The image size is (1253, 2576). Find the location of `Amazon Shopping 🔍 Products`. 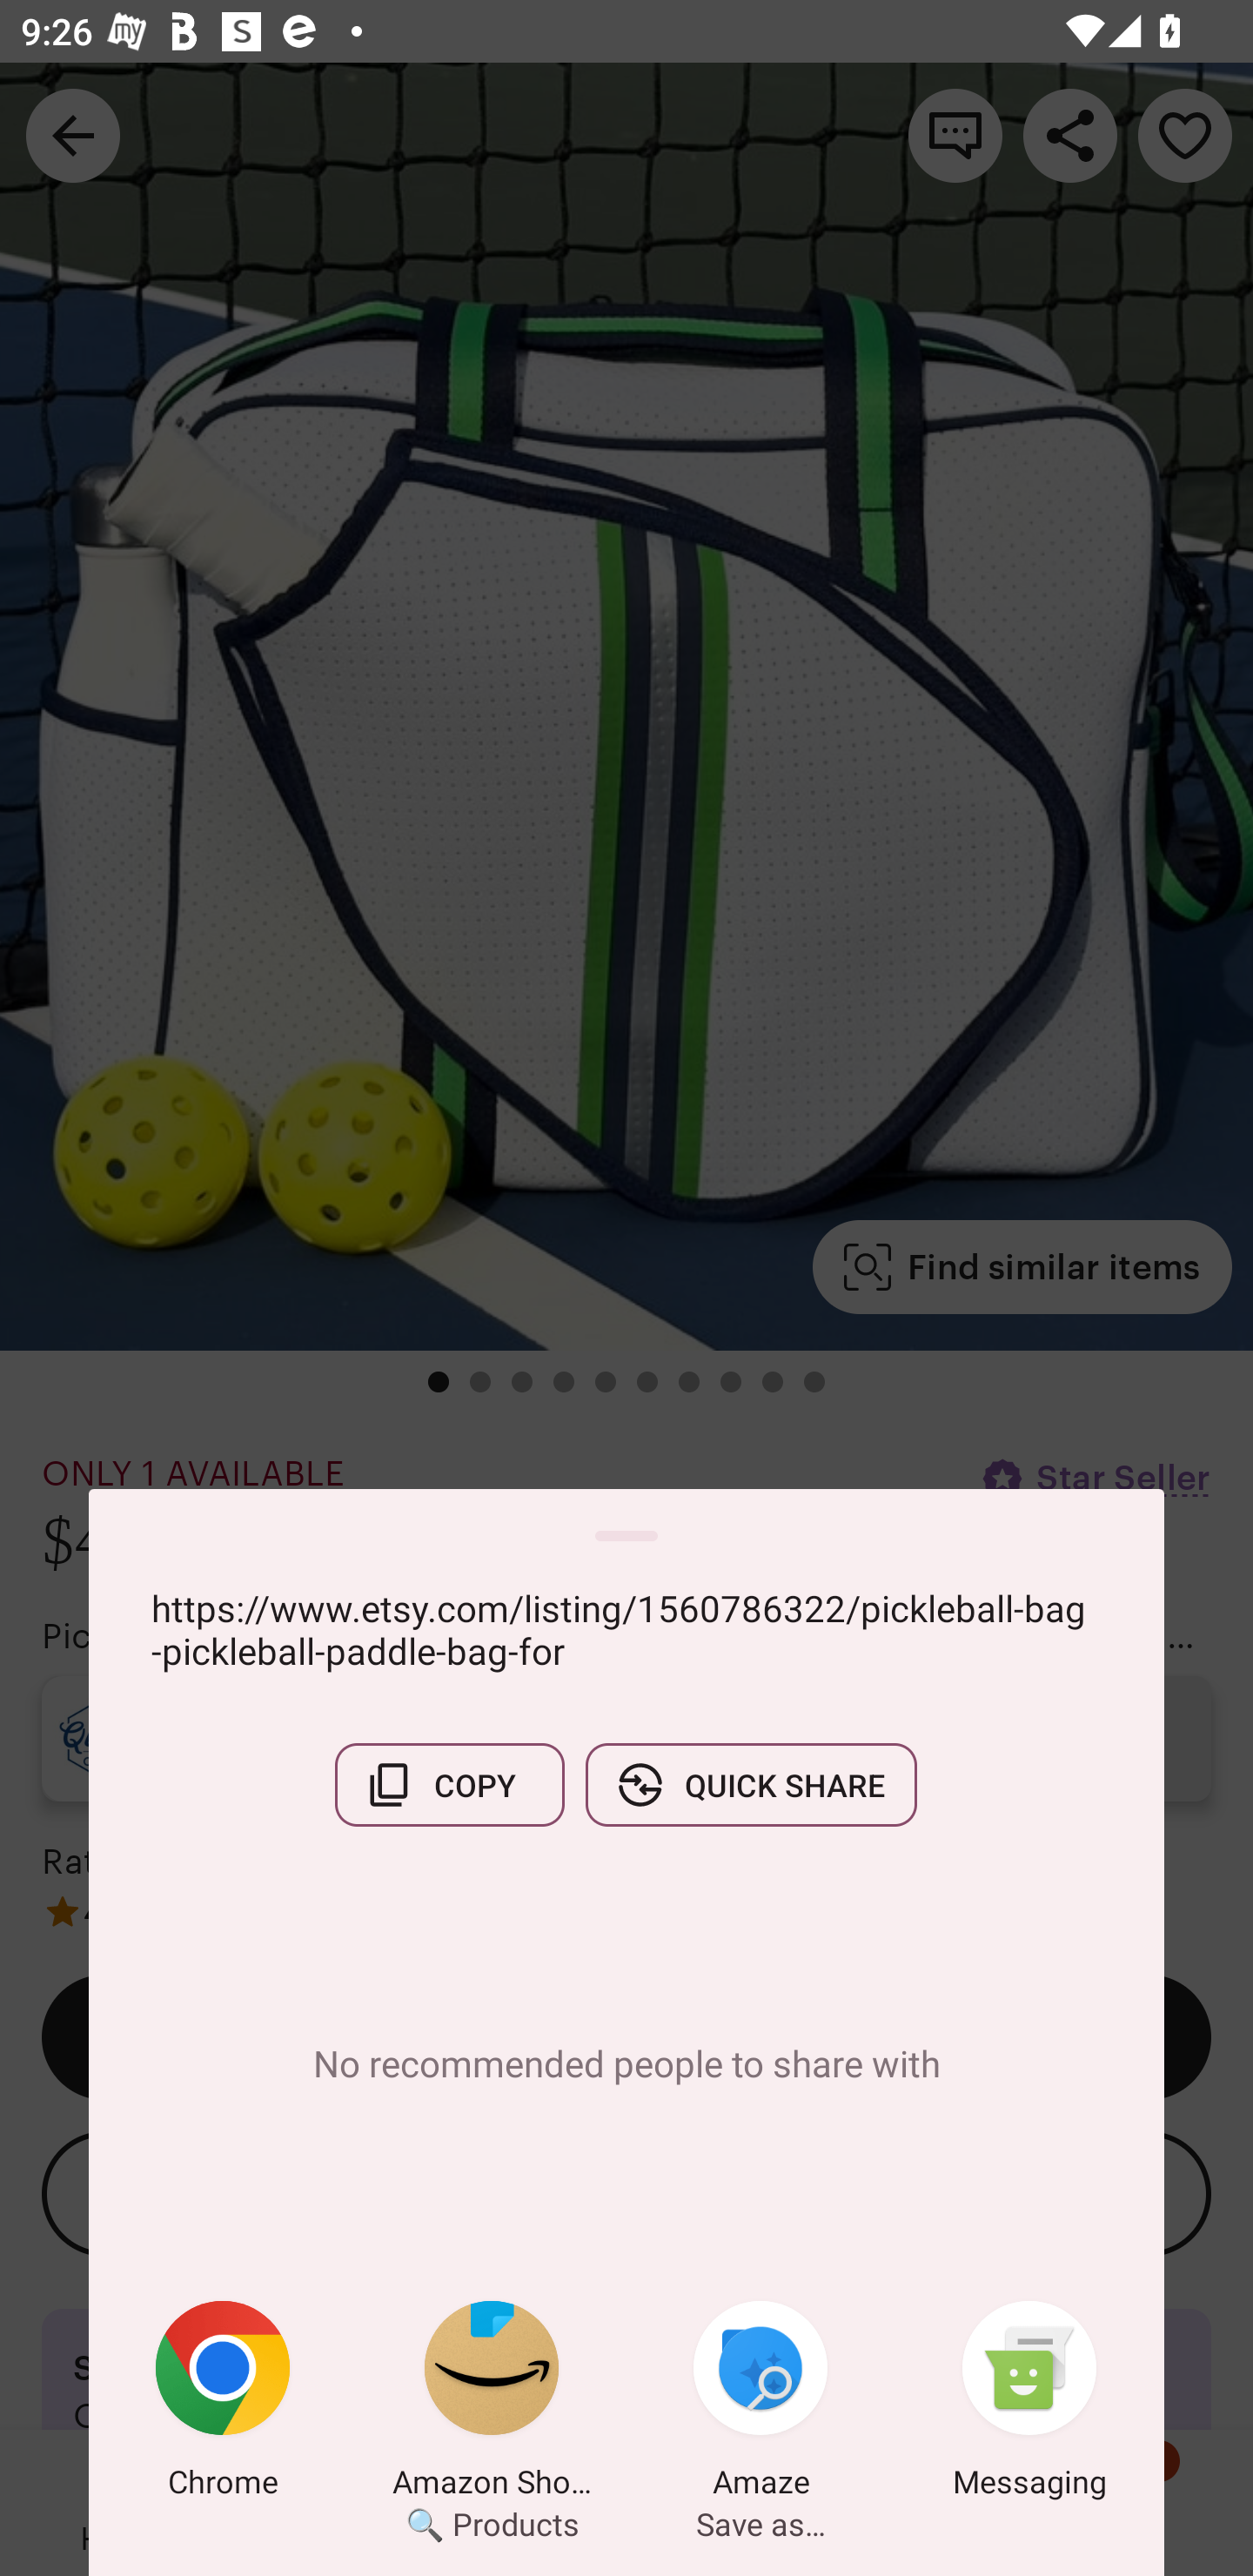

Amazon Shopping 🔍 Products is located at coordinates (492, 2405).